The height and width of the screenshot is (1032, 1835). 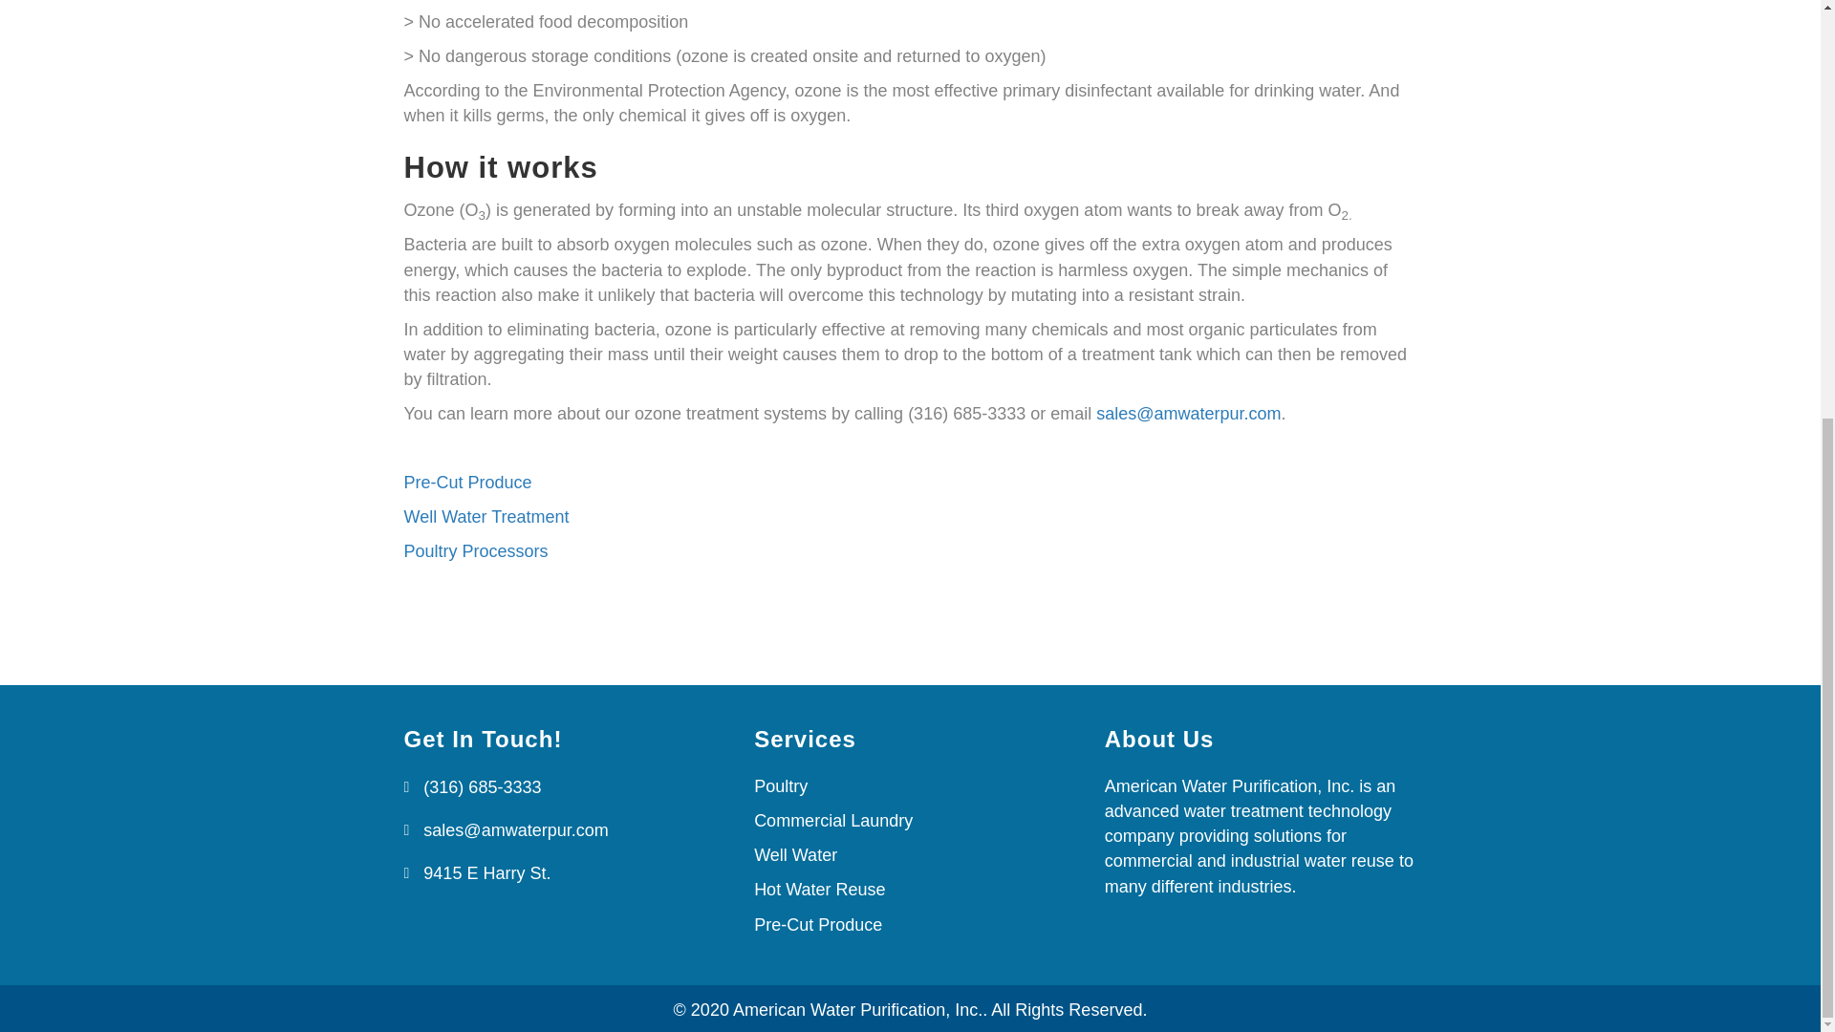 What do you see at coordinates (819, 889) in the screenshot?
I see `Hot Water Reuse` at bounding box center [819, 889].